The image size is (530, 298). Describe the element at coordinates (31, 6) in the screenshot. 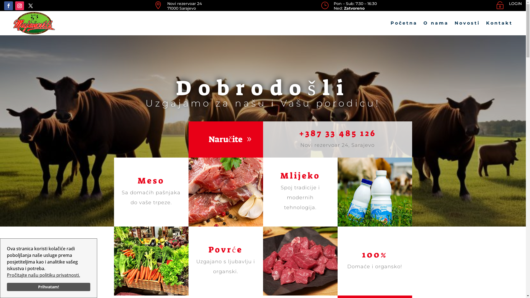

I see `Follow on X` at that location.